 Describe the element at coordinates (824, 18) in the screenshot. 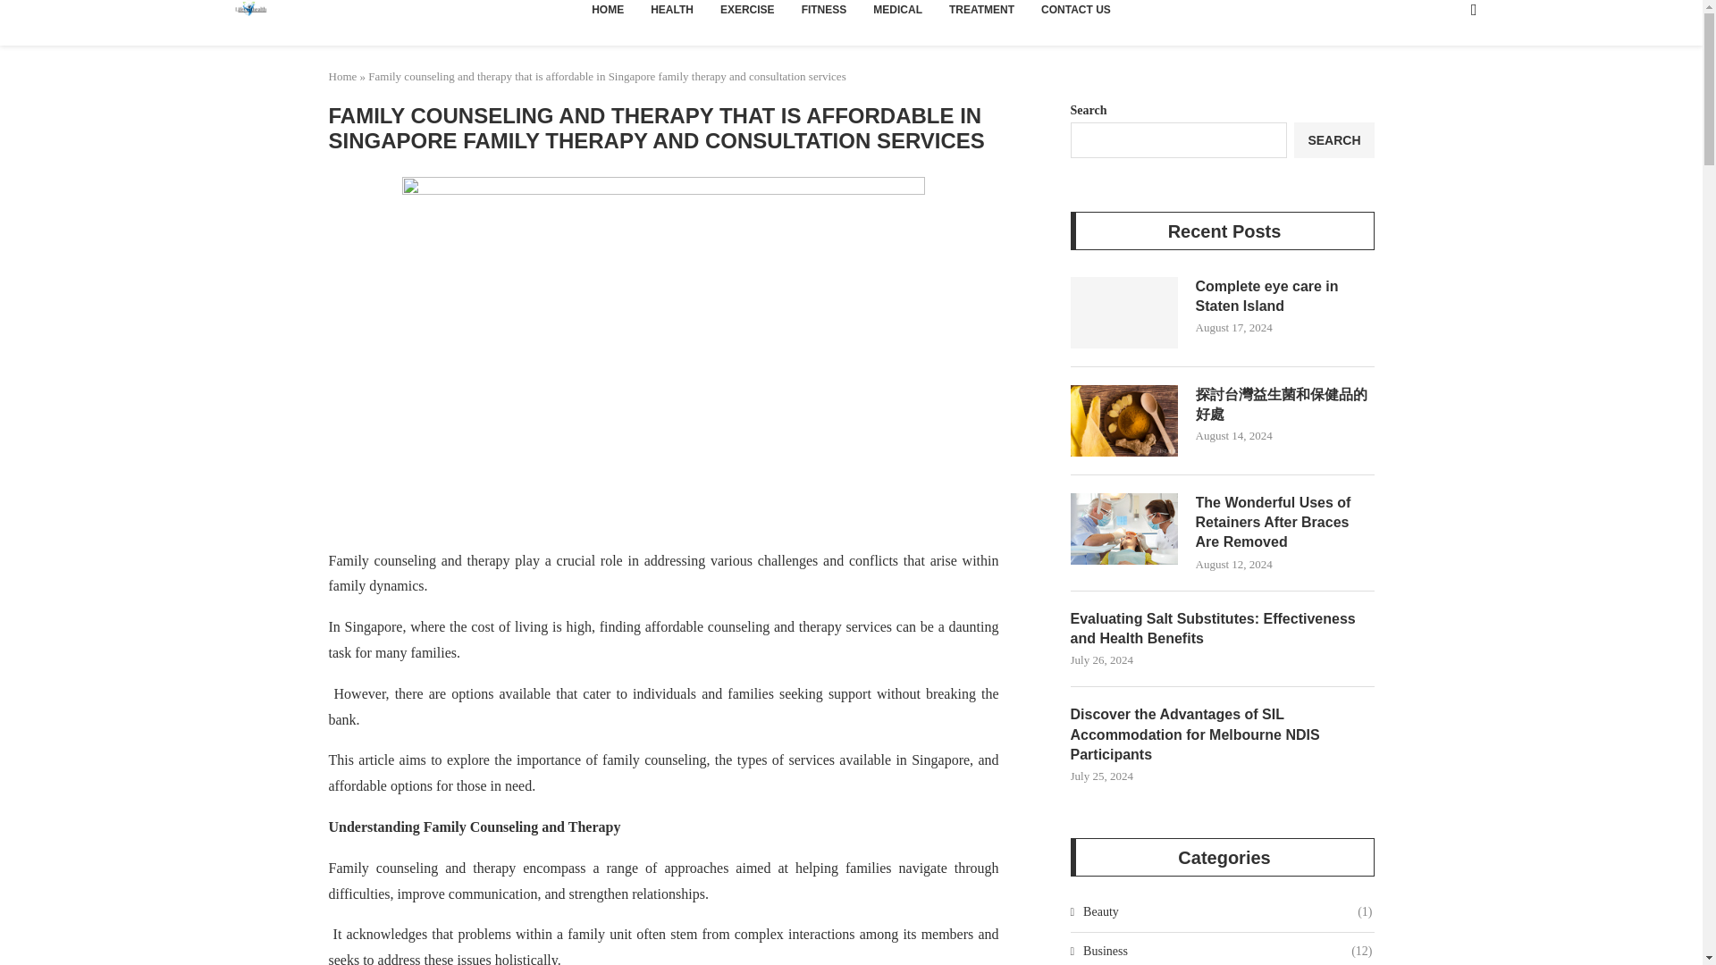

I see `FITNESS` at that location.